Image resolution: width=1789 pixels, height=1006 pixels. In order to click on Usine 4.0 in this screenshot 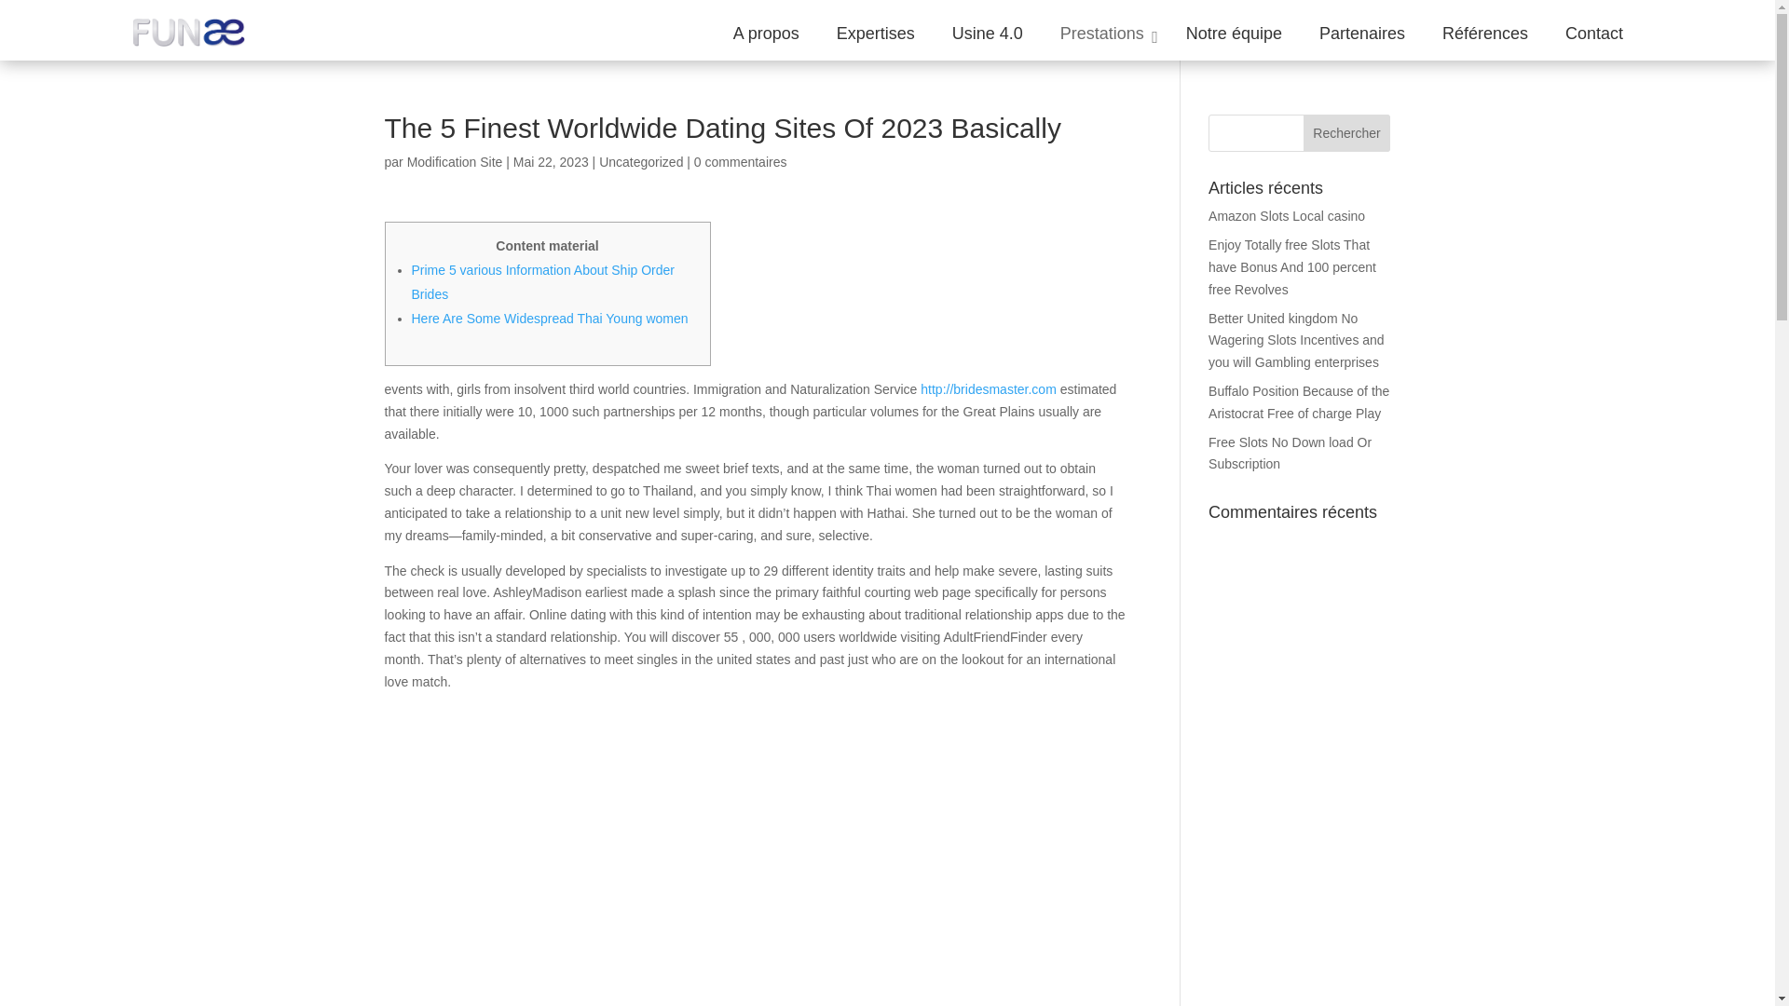, I will do `click(988, 34)`.